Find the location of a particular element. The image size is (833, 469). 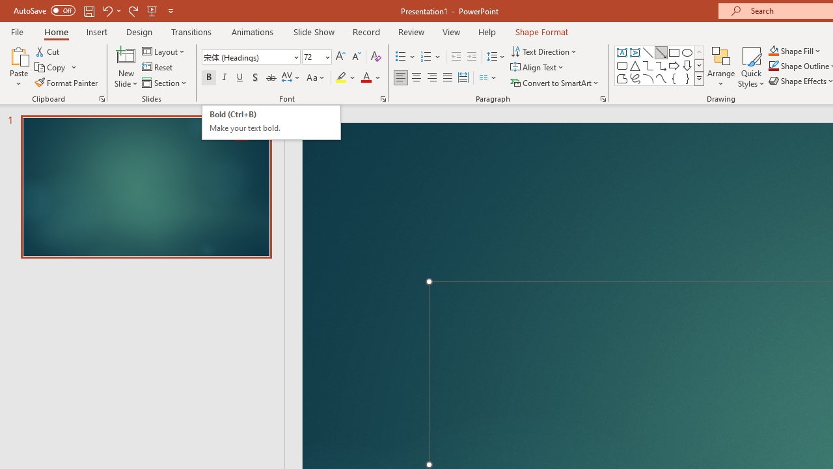

Paste is located at coordinates (18, 55).